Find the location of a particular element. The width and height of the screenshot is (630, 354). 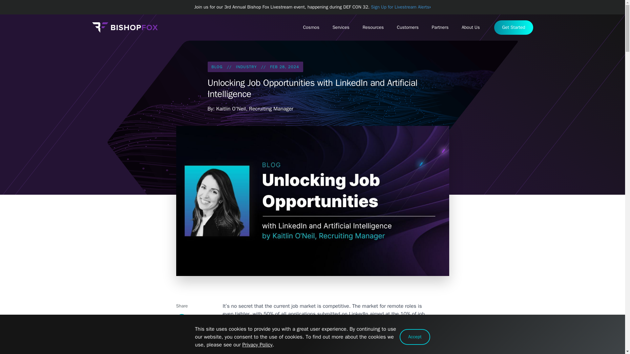

About Us is located at coordinates (471, 27).